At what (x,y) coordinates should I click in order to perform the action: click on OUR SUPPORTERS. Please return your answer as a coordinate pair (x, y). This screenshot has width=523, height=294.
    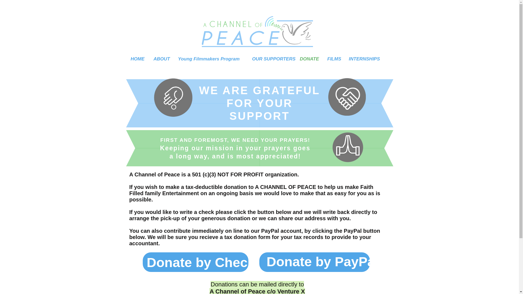
    Looking at the image, I should click on (272, 59).